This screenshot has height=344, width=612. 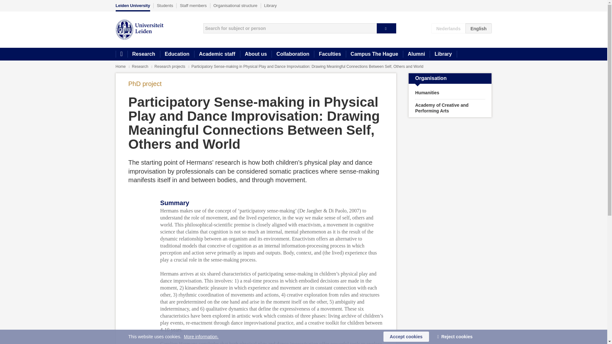 I want to click on Search, so click(x=386, y=28).